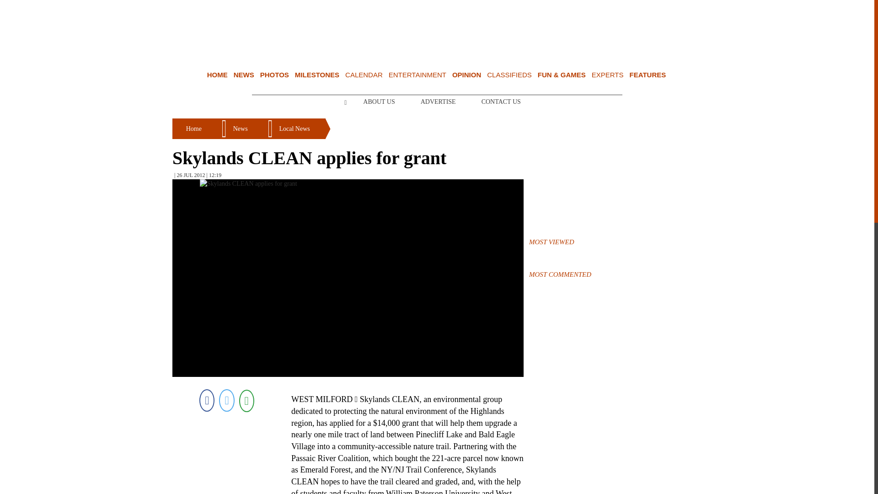 The height and width of the screenshot is (494, 878). I want to click on Milestones, so click(317, 75).